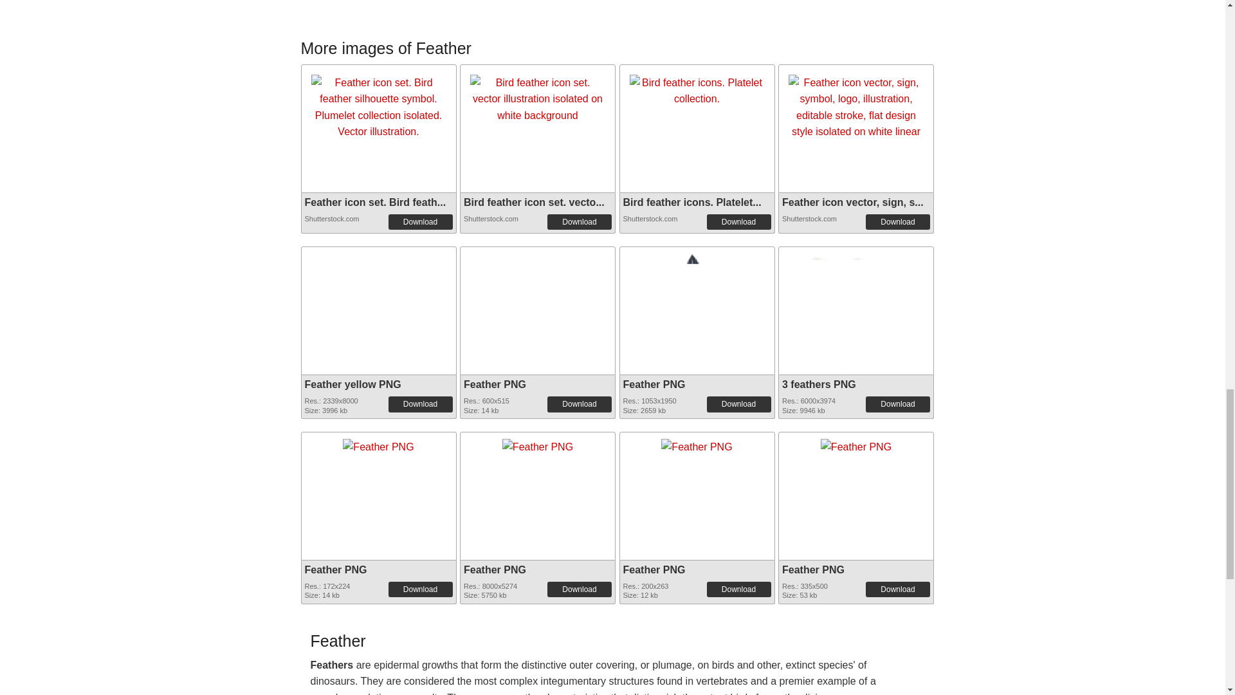 This screenshot has width=1235, height=695. Describe the element at coordinates (534, 202) in the screenshot. I see `Bird feather icon set. vecto...` at that location.